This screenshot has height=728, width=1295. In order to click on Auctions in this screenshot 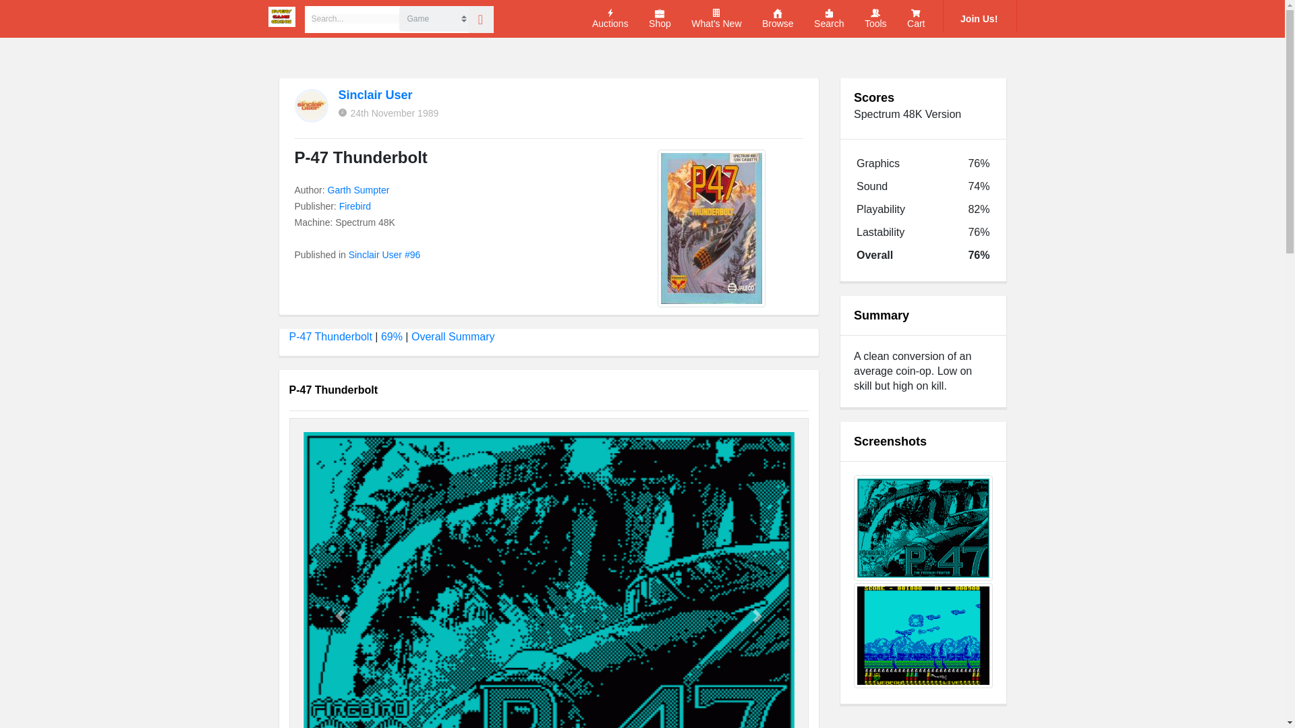, I will do `click(610, 19)`.